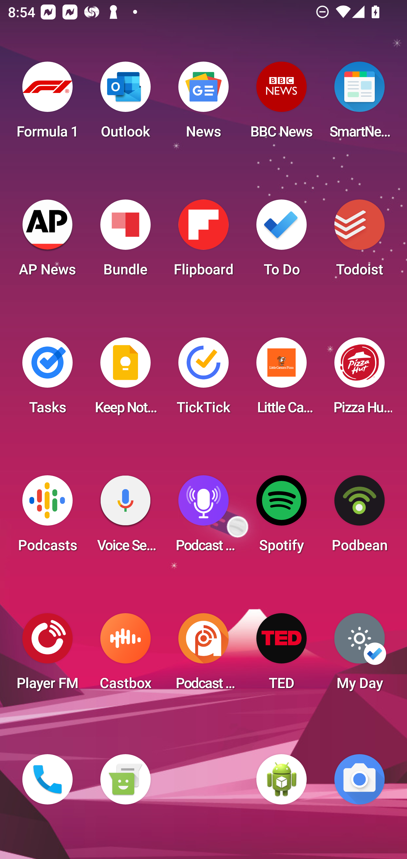 The width and height of the screenshot is (407, 859). What do you see at coordinates (360, 779) in the screenshot?
I see `Camera` at bounding box center [360, 779].